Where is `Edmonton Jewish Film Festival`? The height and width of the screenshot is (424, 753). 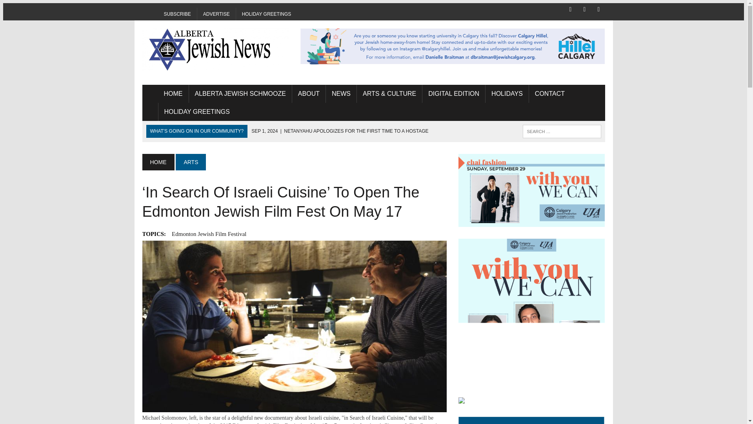 Edmonton Jewish Film Festival is located at coordinates (209, 234).